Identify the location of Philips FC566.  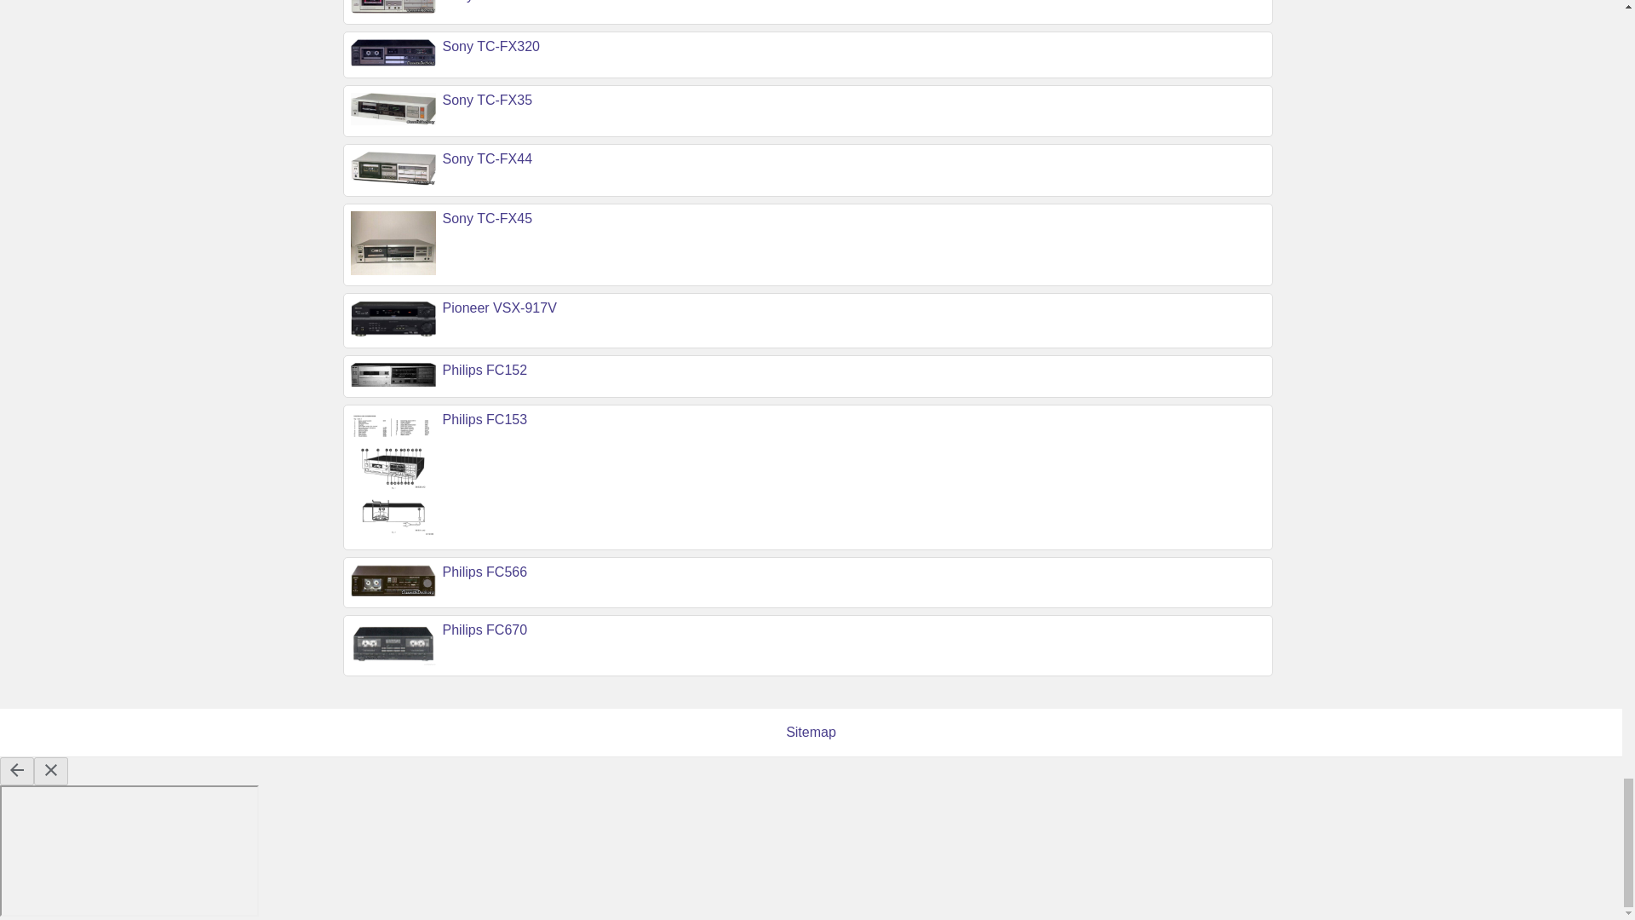
(485, 572).